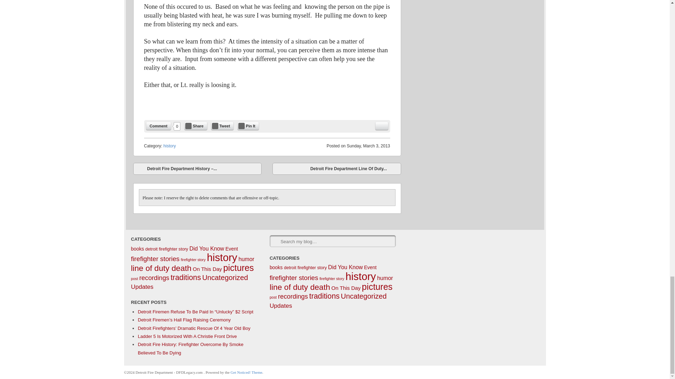  What do you see at coordinates (248, 126) in the screenshot?
I see `Pin it.` at bounding box center [248, 126].